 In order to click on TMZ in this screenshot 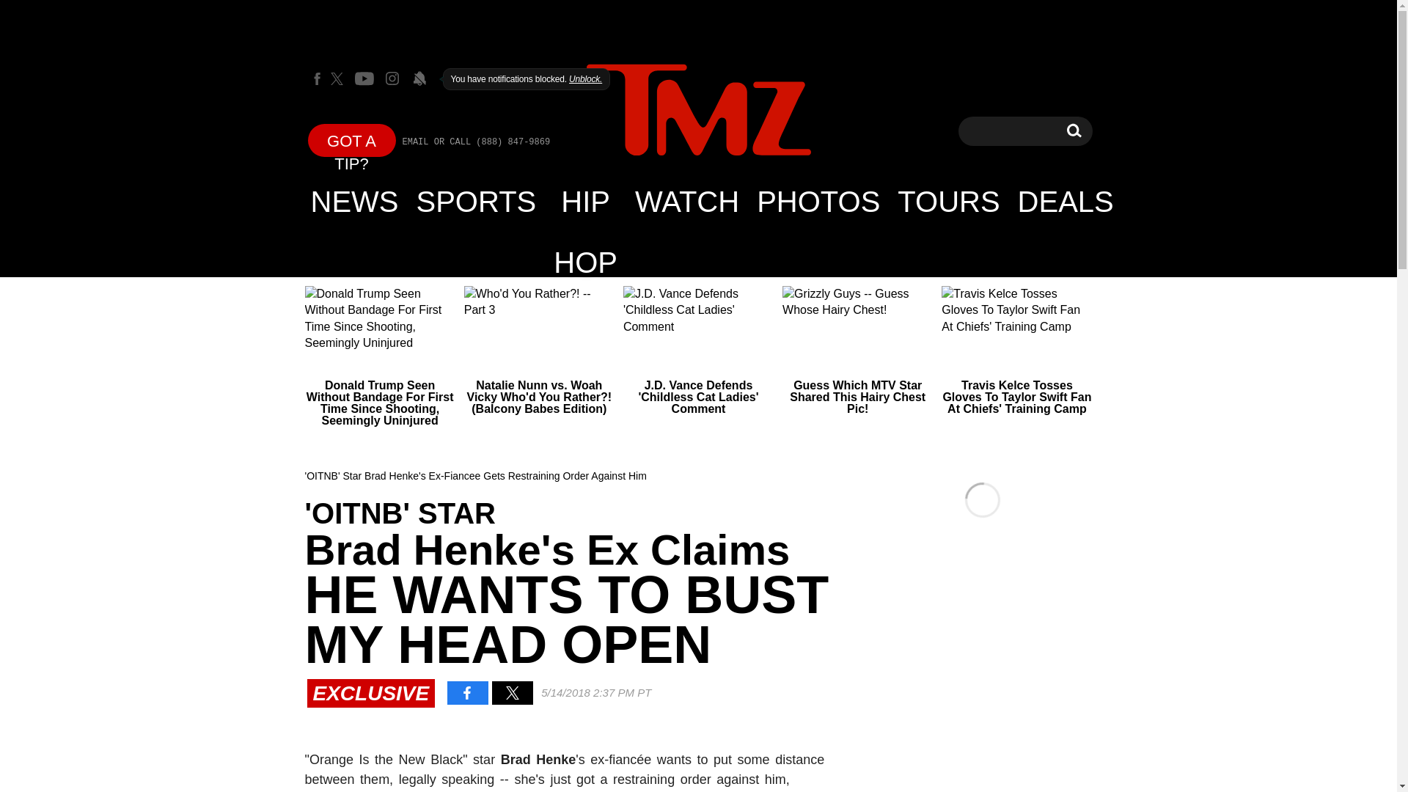, I will do `click(698, 111)`.